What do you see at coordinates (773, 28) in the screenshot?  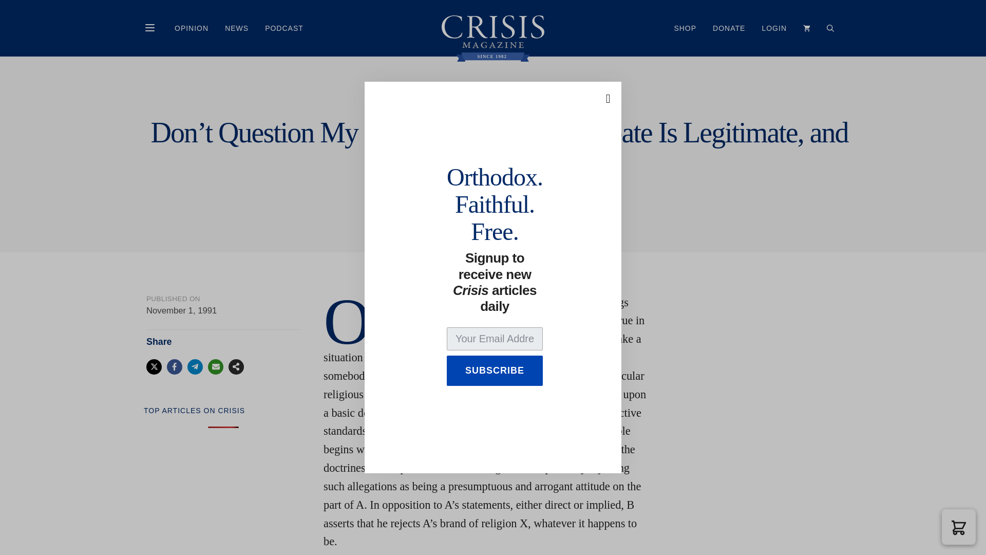 I see `LOGIN` at bounding box center [773, 28].